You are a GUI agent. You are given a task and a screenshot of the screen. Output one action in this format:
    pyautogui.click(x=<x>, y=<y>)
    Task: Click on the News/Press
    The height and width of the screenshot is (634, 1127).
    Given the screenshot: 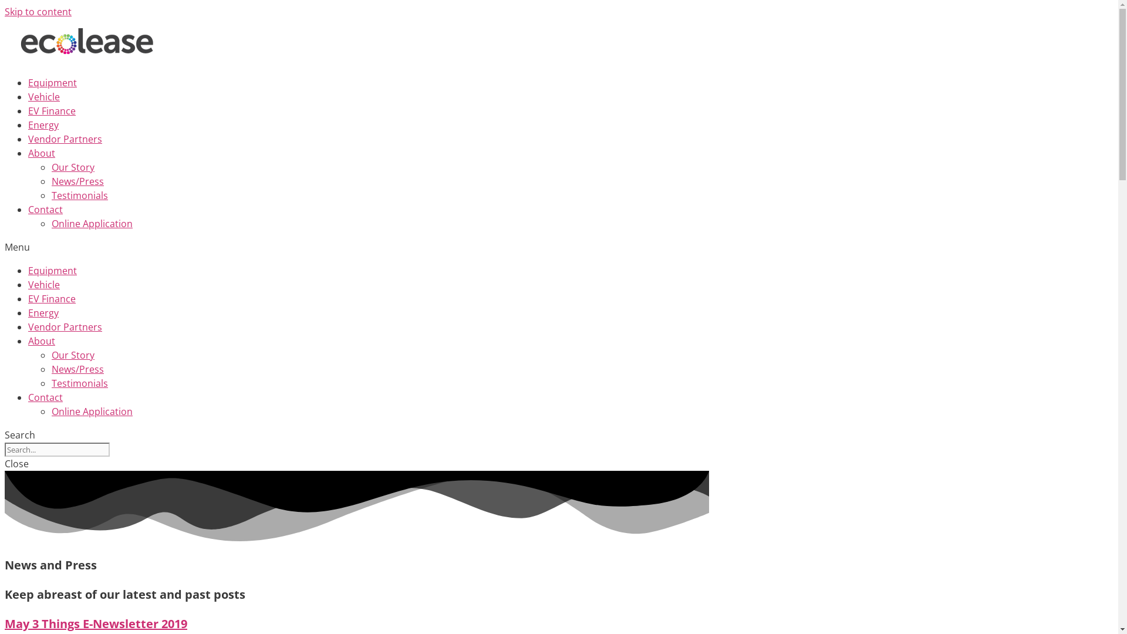 What is the action you would take?
    pyautogui.click(x=77, y=181)
    